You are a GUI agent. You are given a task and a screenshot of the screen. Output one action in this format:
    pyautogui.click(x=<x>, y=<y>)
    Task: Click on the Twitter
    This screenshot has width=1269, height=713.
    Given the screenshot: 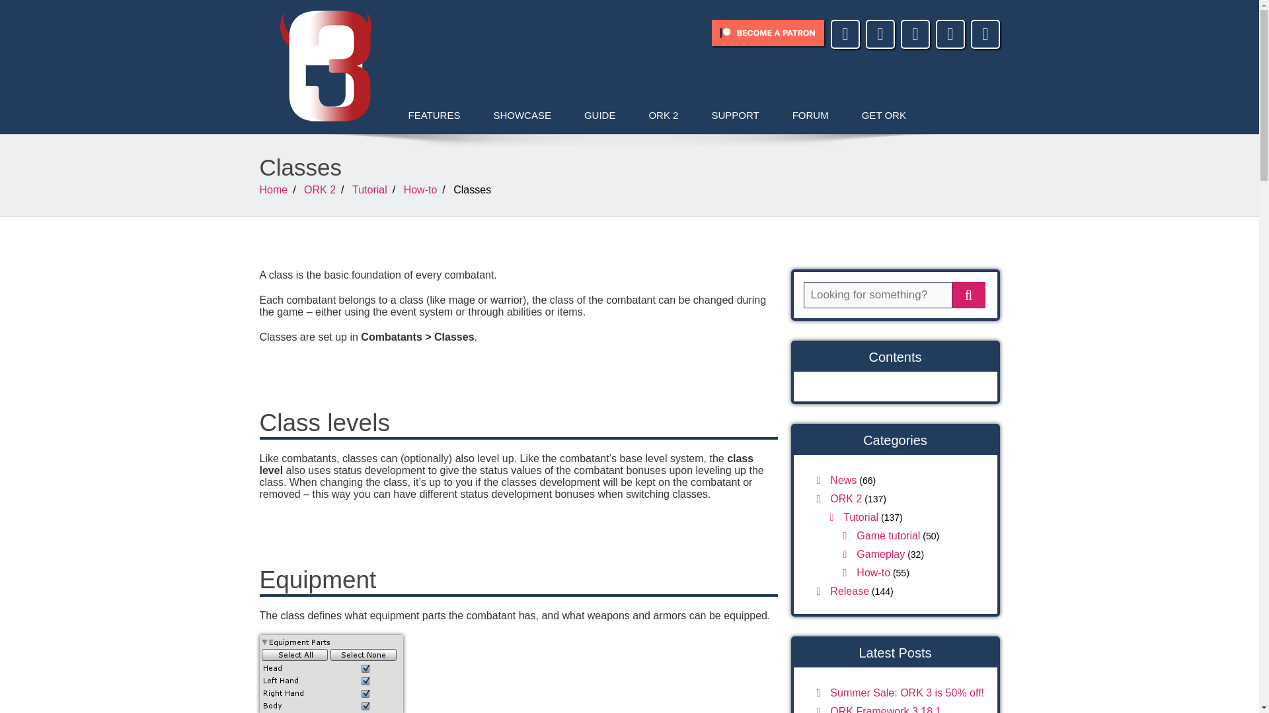 What is the action you would take?
    pyautogui.click(x=915, y=36)
    